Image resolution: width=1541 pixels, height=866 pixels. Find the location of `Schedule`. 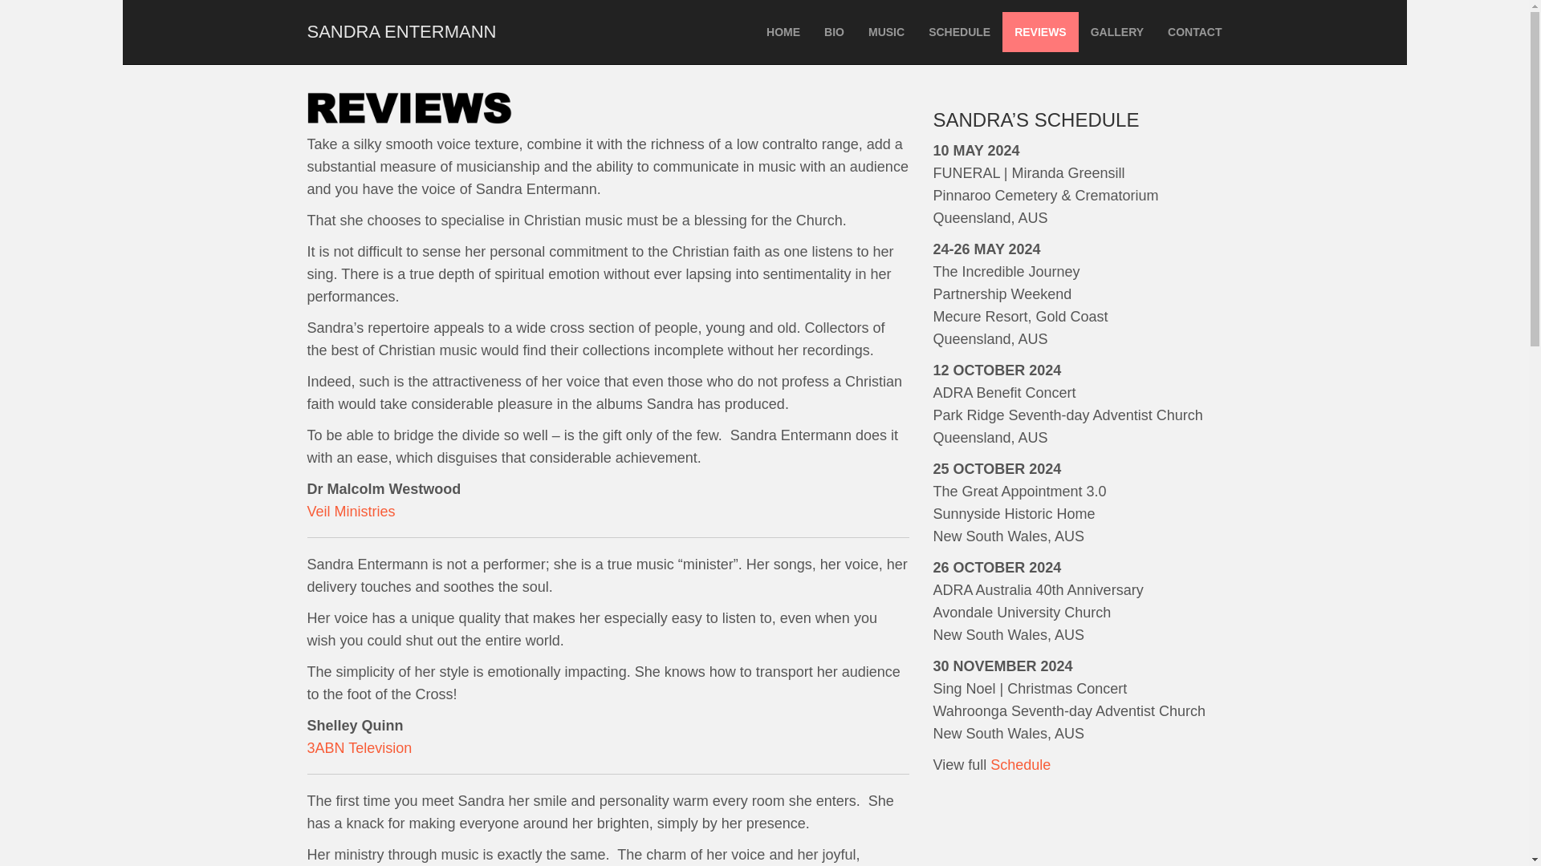

Schedule is located at coordinates (1021, 765).